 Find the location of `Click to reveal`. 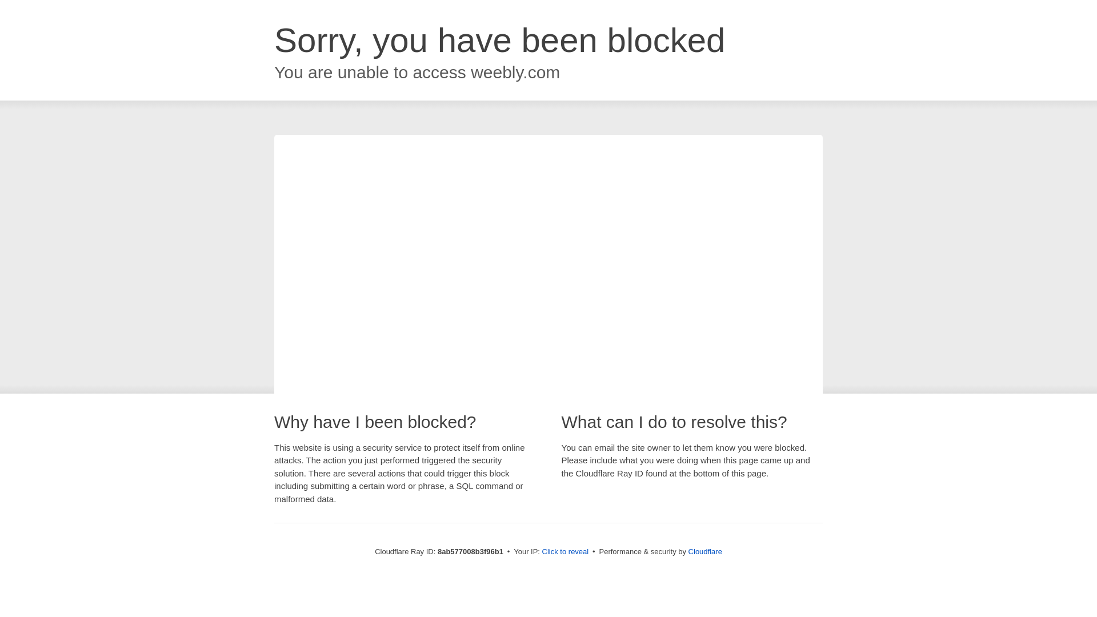

Click to reveal is located at coordinates (566, 552).